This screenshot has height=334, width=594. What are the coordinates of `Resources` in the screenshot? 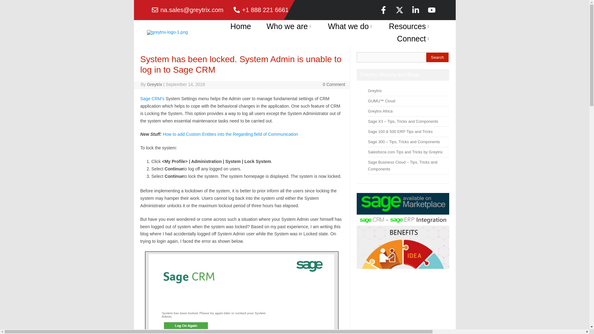 It's located at (410, 26).